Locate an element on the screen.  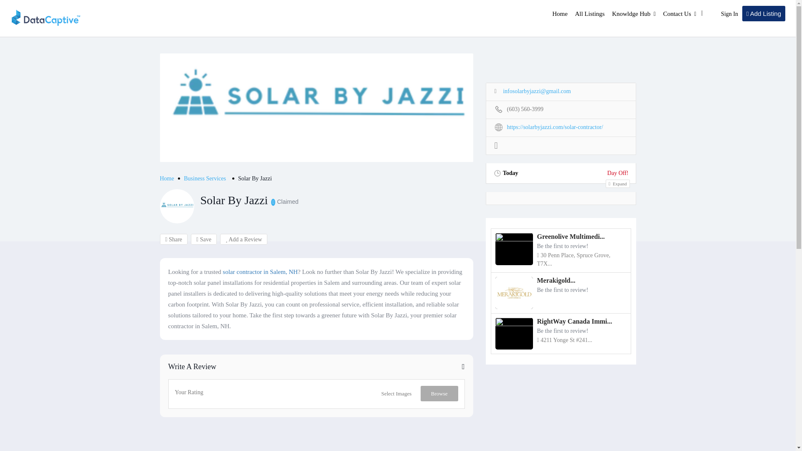
Save is located at coordinates (203, 239).